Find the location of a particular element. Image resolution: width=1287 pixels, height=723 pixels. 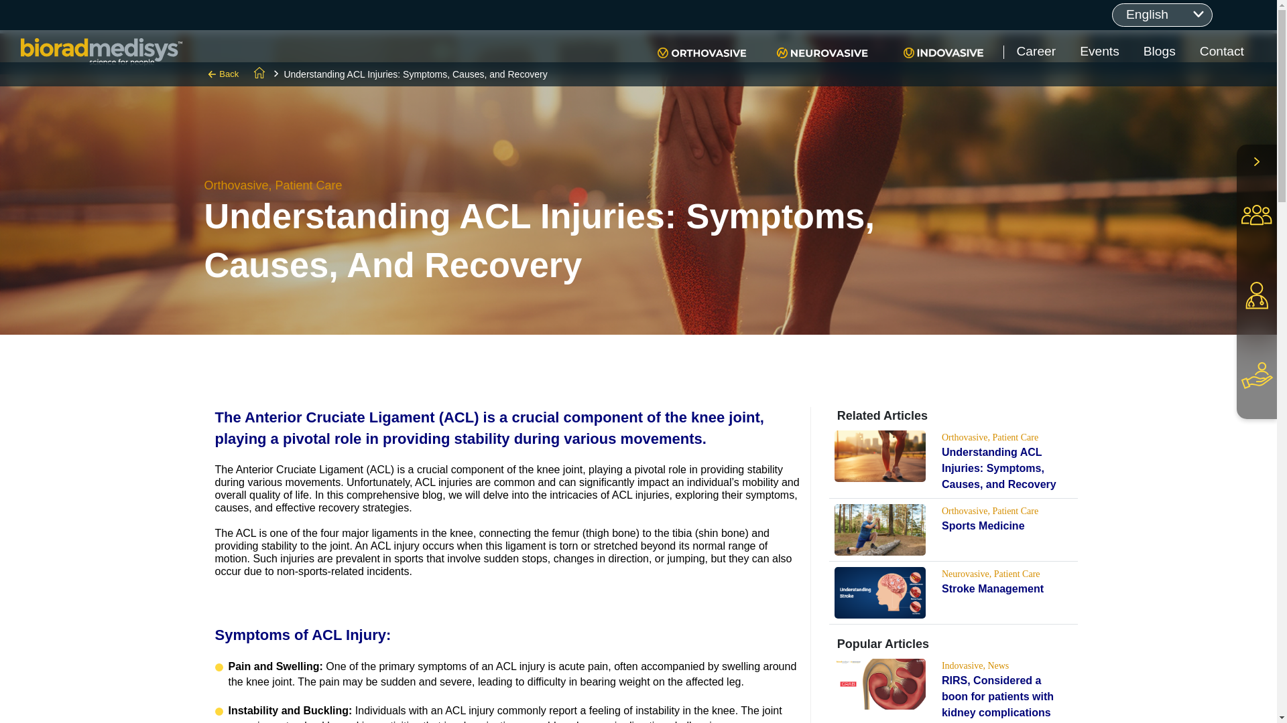

Back is located at coordinates (224, 74).